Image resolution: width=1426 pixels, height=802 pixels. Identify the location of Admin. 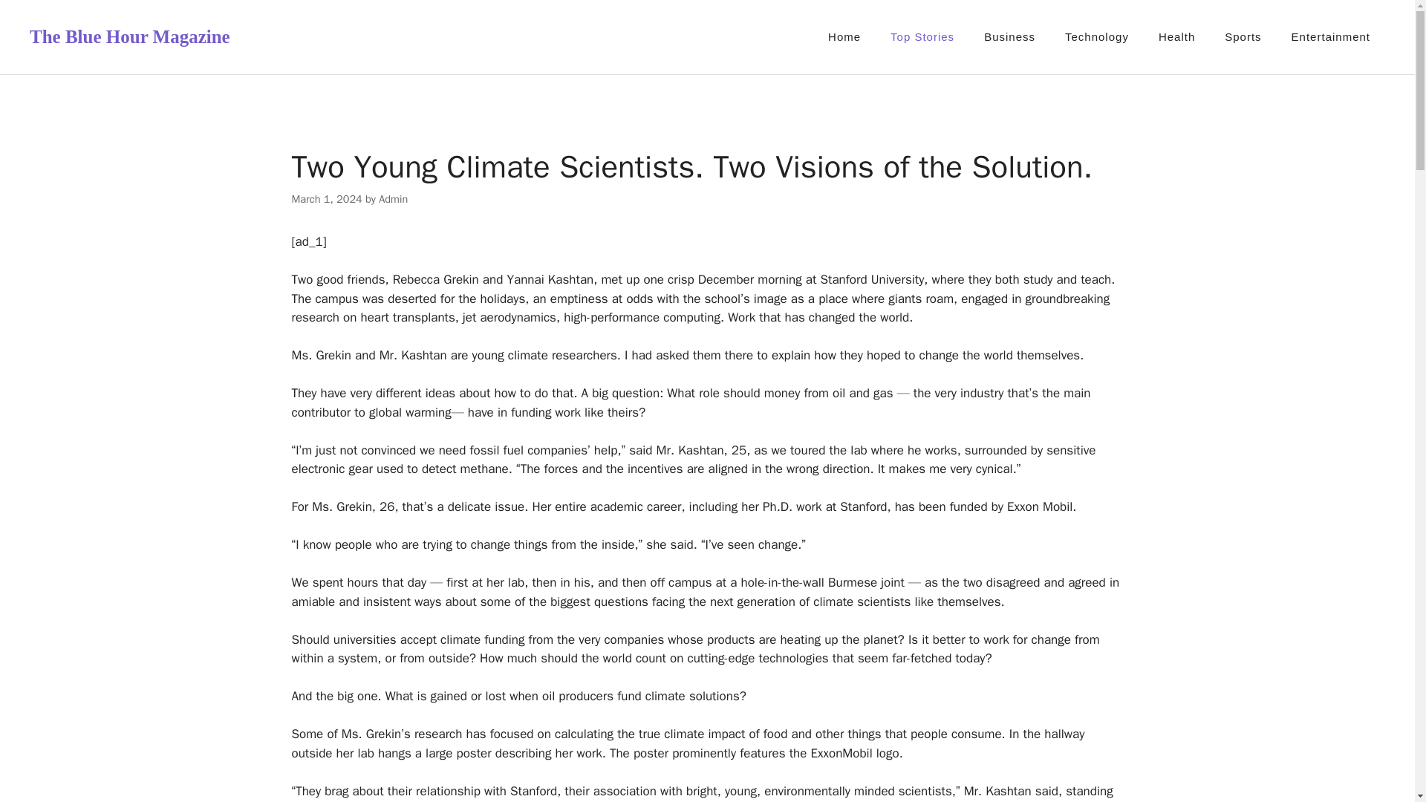
(394, 199).